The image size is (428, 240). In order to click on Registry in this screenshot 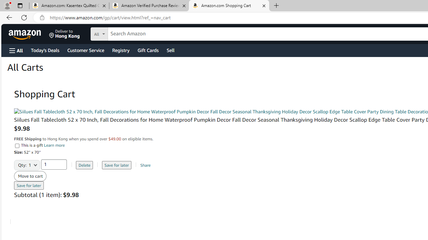, I will do `click(120, 50)`.